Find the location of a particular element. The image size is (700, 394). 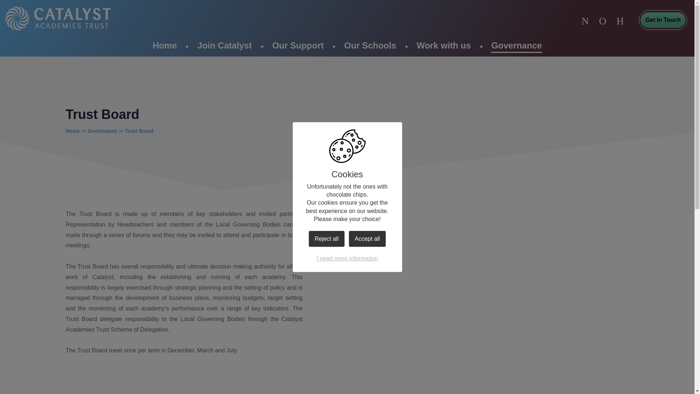

Home is located at coordinates (73, 131).